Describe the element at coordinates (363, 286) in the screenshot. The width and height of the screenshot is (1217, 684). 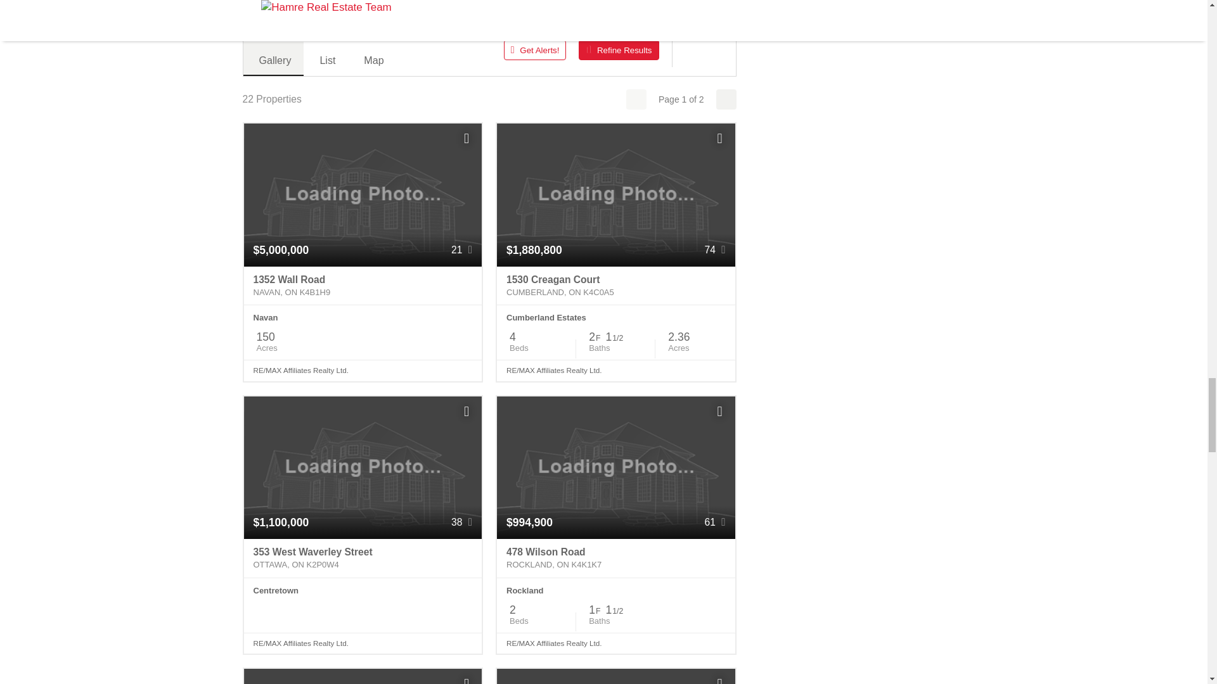
I see `1352 Wall Road Navan,  ON K4B1H9` at that location.